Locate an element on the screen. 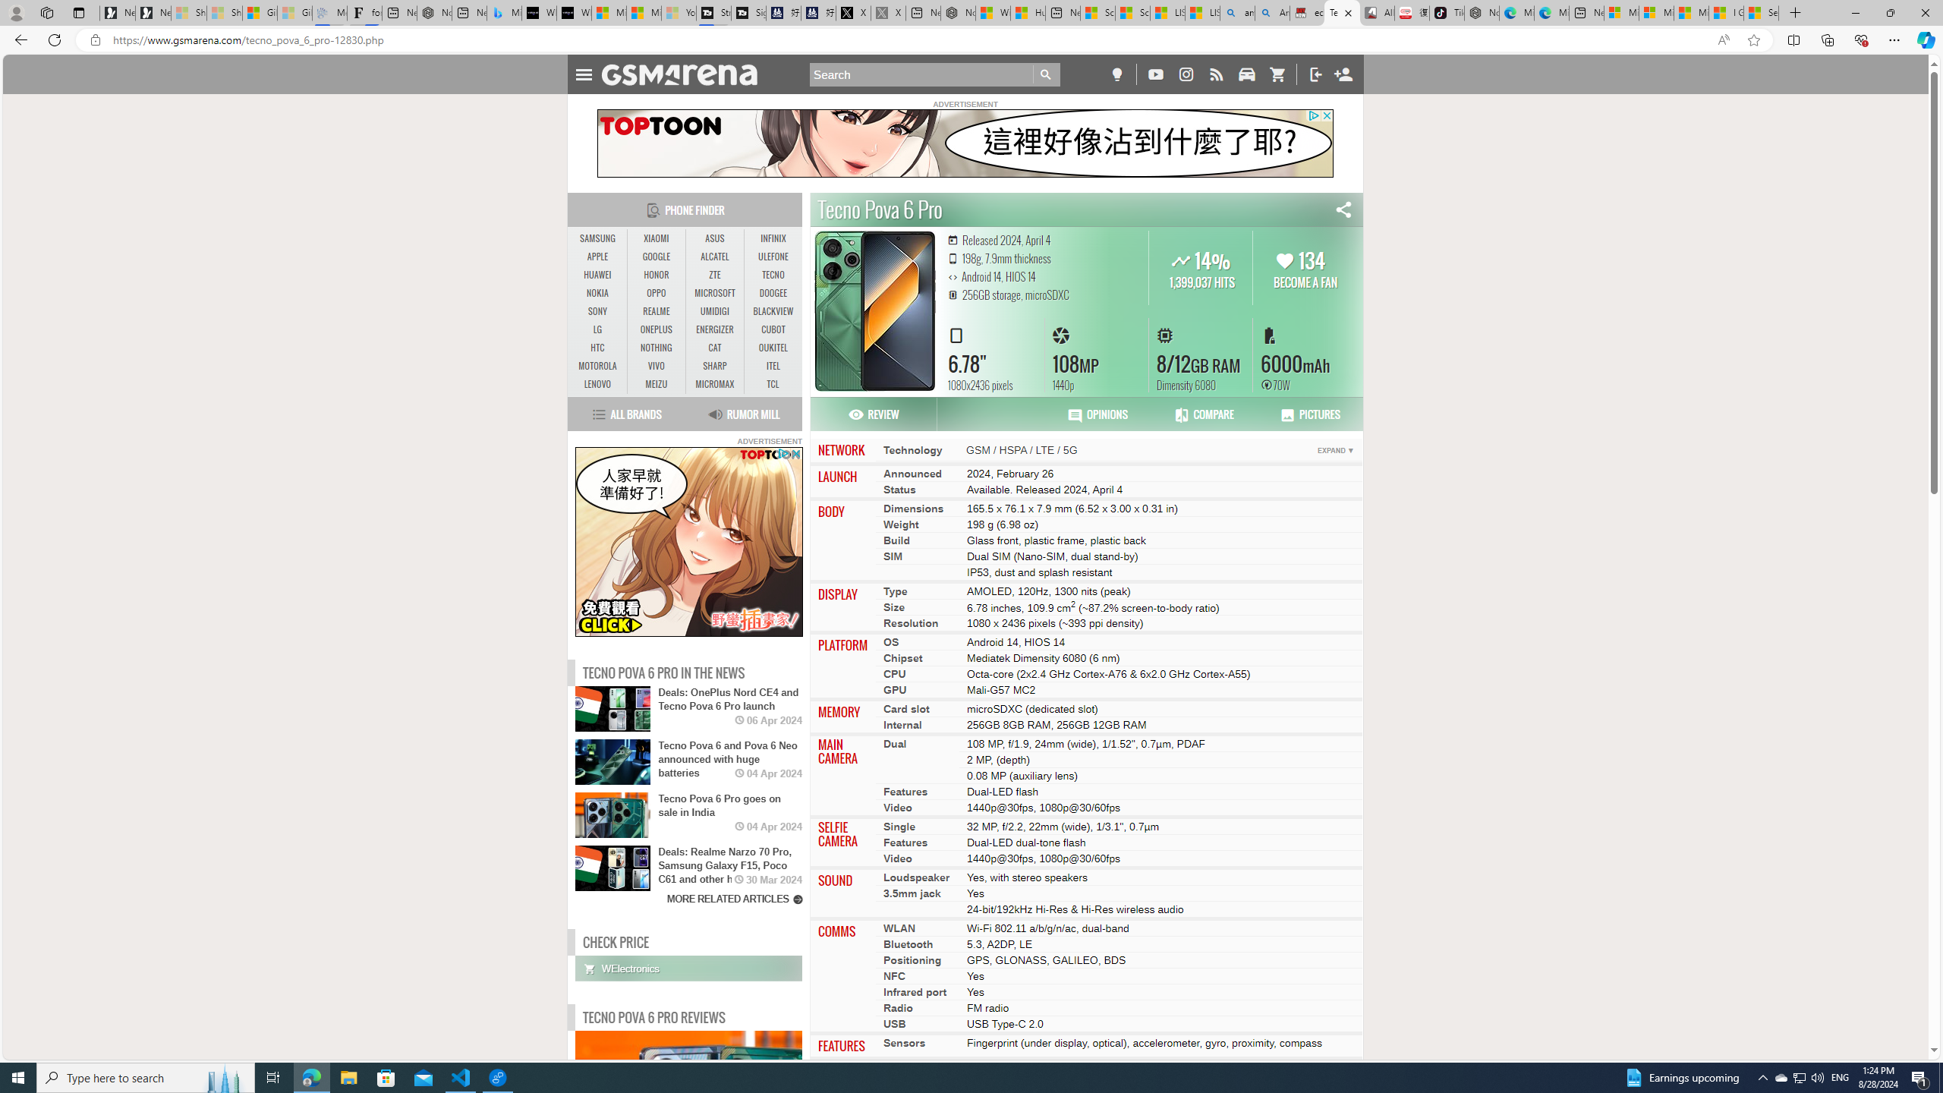 This screenshot has height=1093, width=1943. NOKIA is located at coordinates (598, 294).